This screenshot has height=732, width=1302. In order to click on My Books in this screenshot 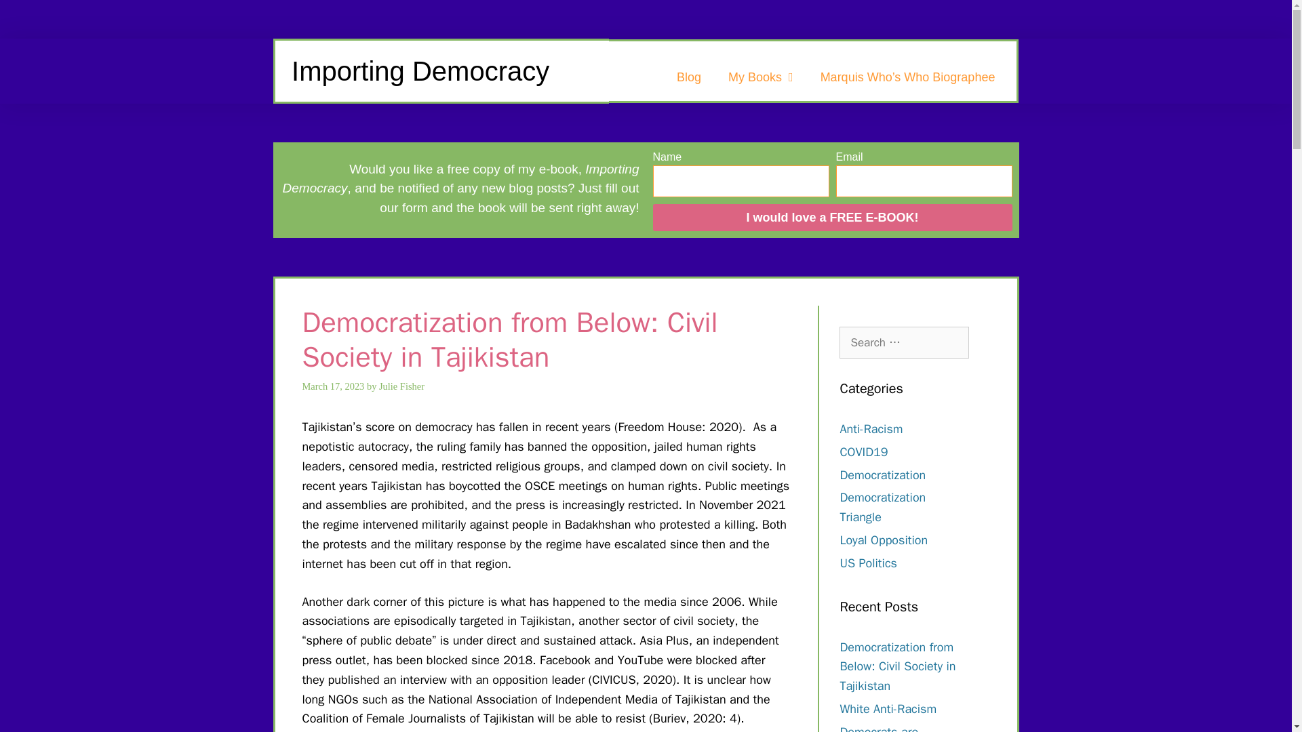, I will do `click(761, 77)`.